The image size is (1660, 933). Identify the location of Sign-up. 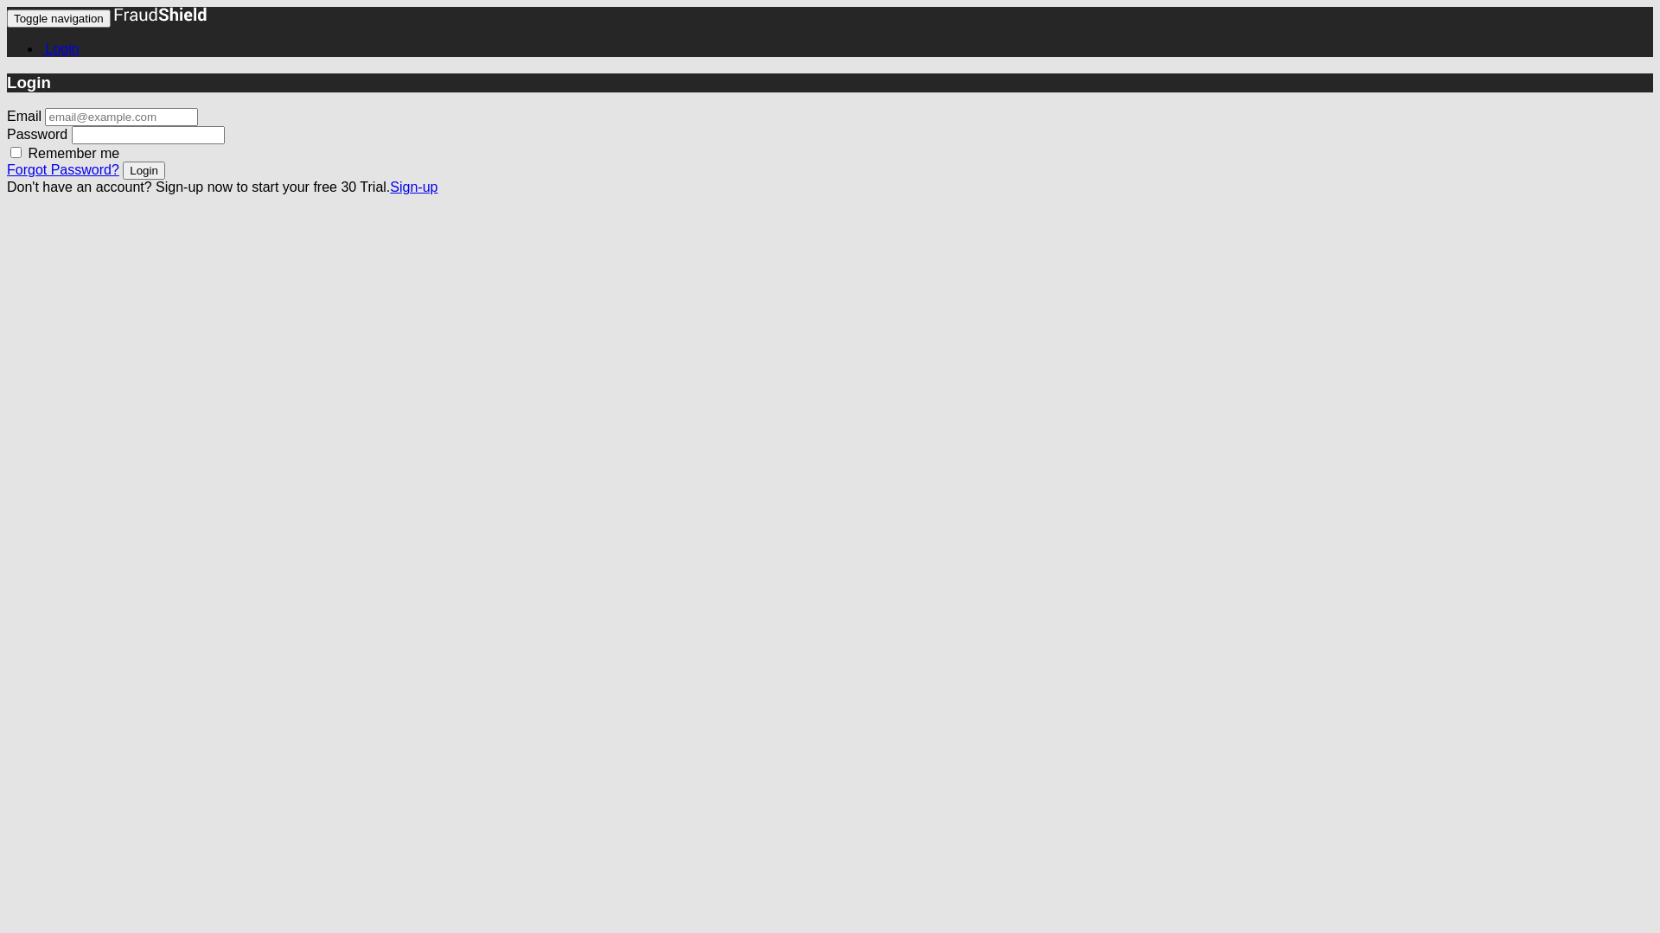
(413, 187).